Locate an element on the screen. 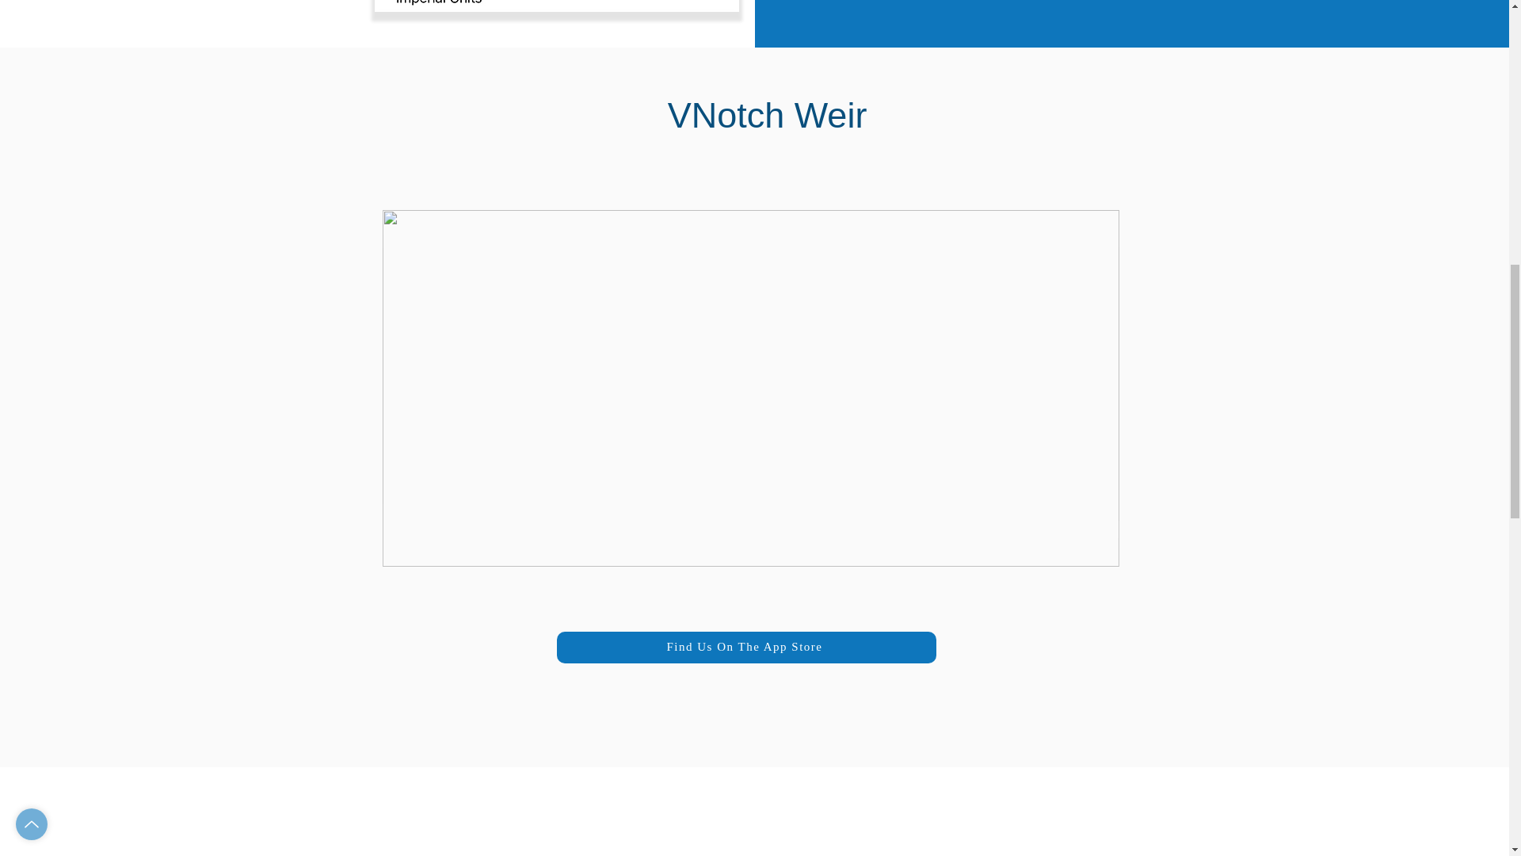  Find Us On The App Store is located at coordinates (745, 646).